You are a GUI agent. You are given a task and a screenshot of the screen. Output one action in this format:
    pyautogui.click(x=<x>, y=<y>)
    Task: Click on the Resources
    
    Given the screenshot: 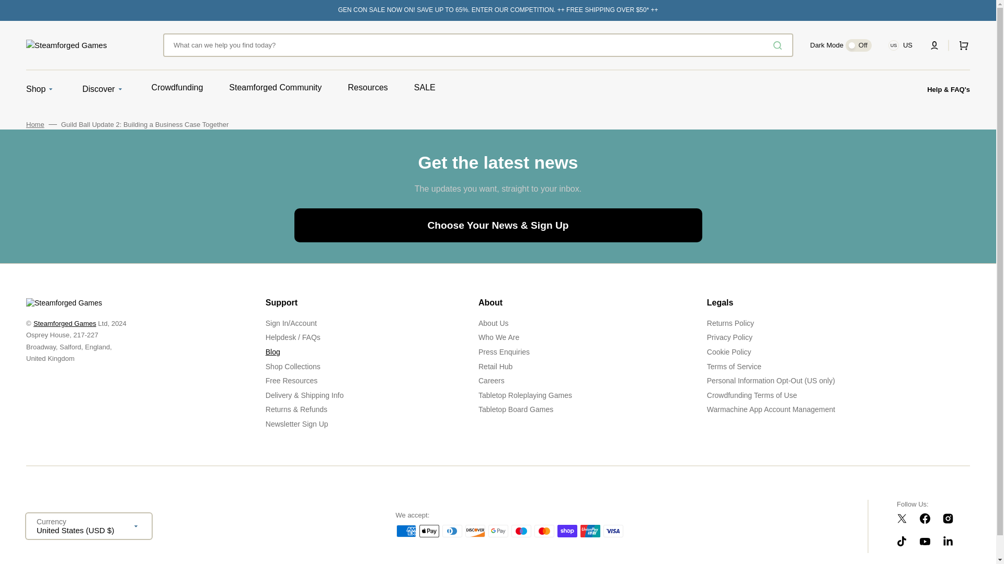 What is the action you would take?
    pyautogui.click(x=367, y=88)
    